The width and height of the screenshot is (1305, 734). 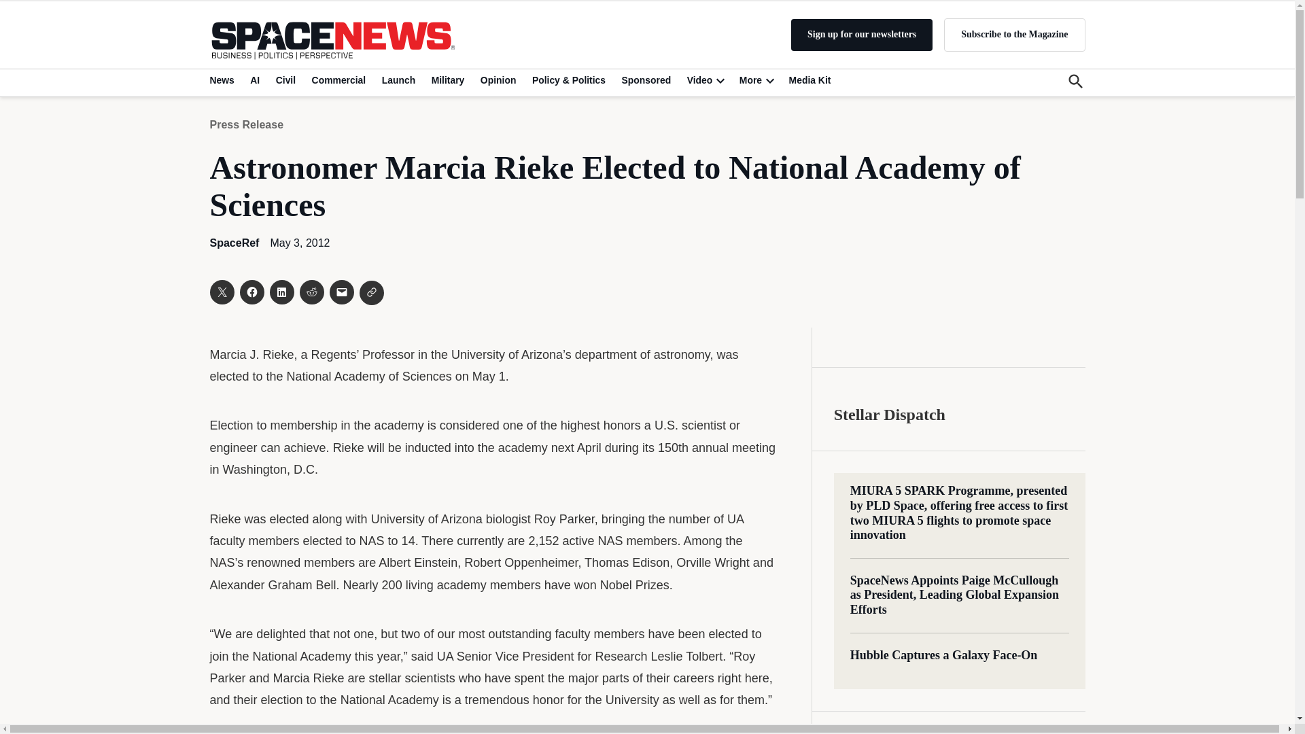 What do you see at coordinates (281, 292) in the screenshot?
I see `Click to share on LinkedIn` at bounding box center [281, 292].